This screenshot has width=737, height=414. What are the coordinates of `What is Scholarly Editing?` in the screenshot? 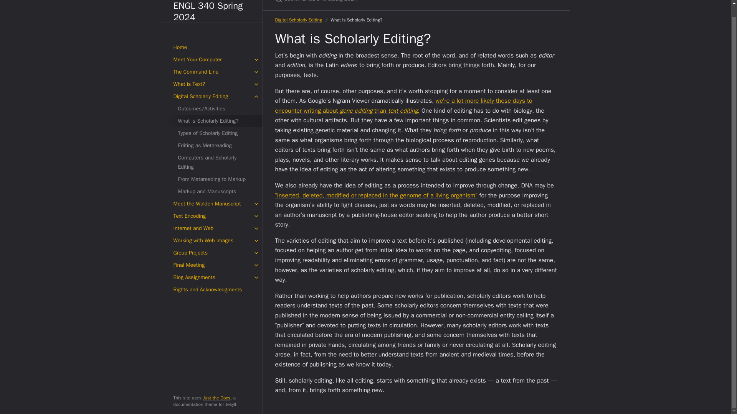 It's located at (214, 109).